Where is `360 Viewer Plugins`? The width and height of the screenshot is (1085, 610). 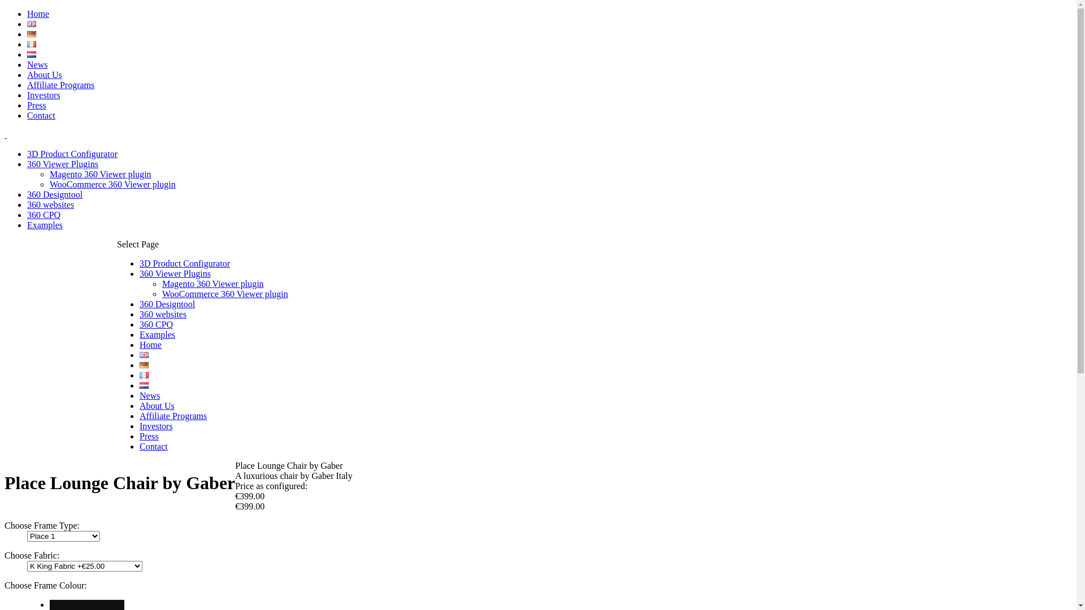
360 Viewer Plugins is located at coordinates (63, 164).